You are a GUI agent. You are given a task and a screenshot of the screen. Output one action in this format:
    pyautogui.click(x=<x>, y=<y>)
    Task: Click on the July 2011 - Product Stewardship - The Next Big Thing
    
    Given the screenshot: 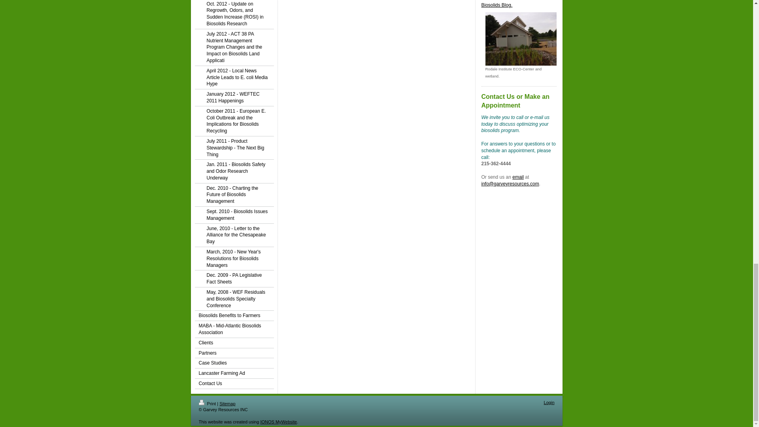 What is the action you would take?
    pyautogui.click(x=234, y=148)
    